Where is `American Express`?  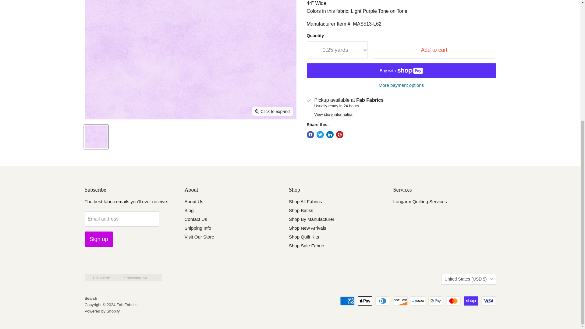
American Express is located at coordinates (347, 301).